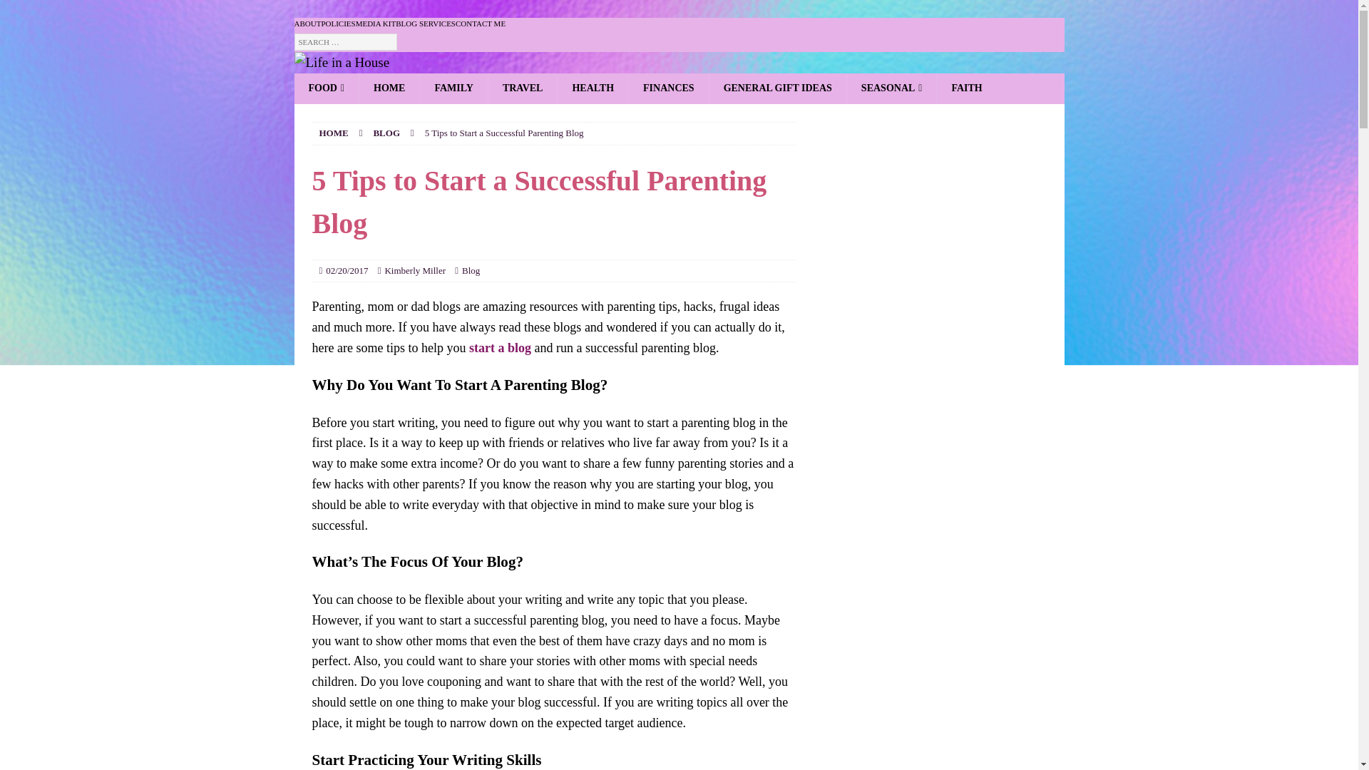 The width and height of the screenshot is (1369, 770). I want to click on HOME, so click(389, 88).